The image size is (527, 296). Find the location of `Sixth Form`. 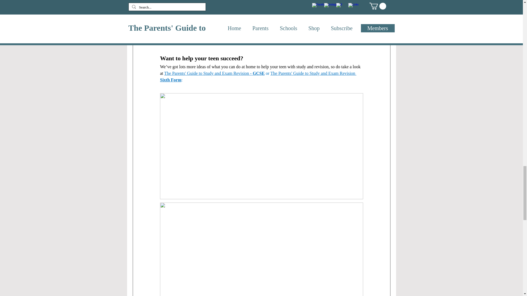

Sixth Form is located at coordinates (170, 80).